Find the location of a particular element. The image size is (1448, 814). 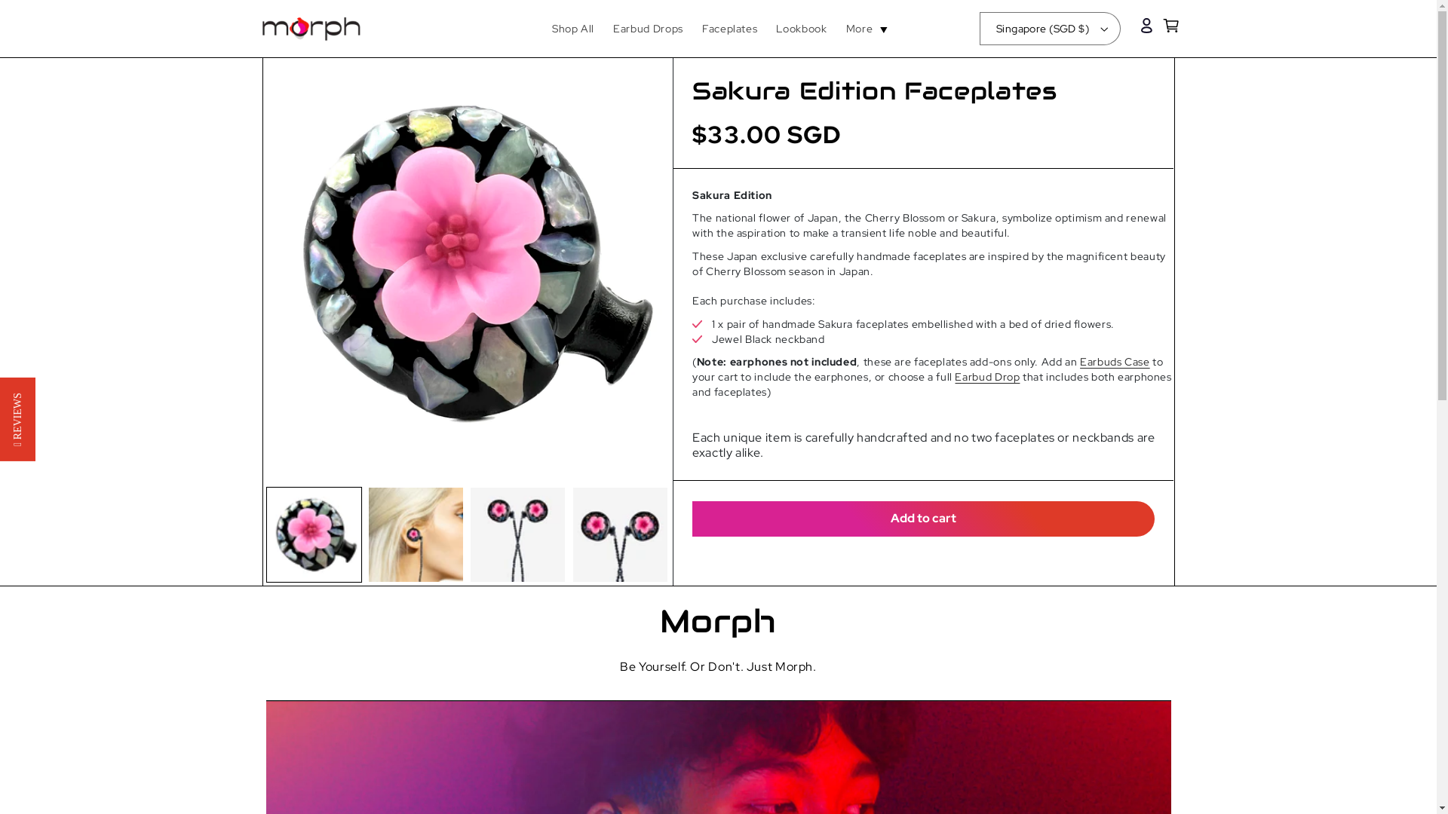

Lookbook is located at coordinates (802, 29).